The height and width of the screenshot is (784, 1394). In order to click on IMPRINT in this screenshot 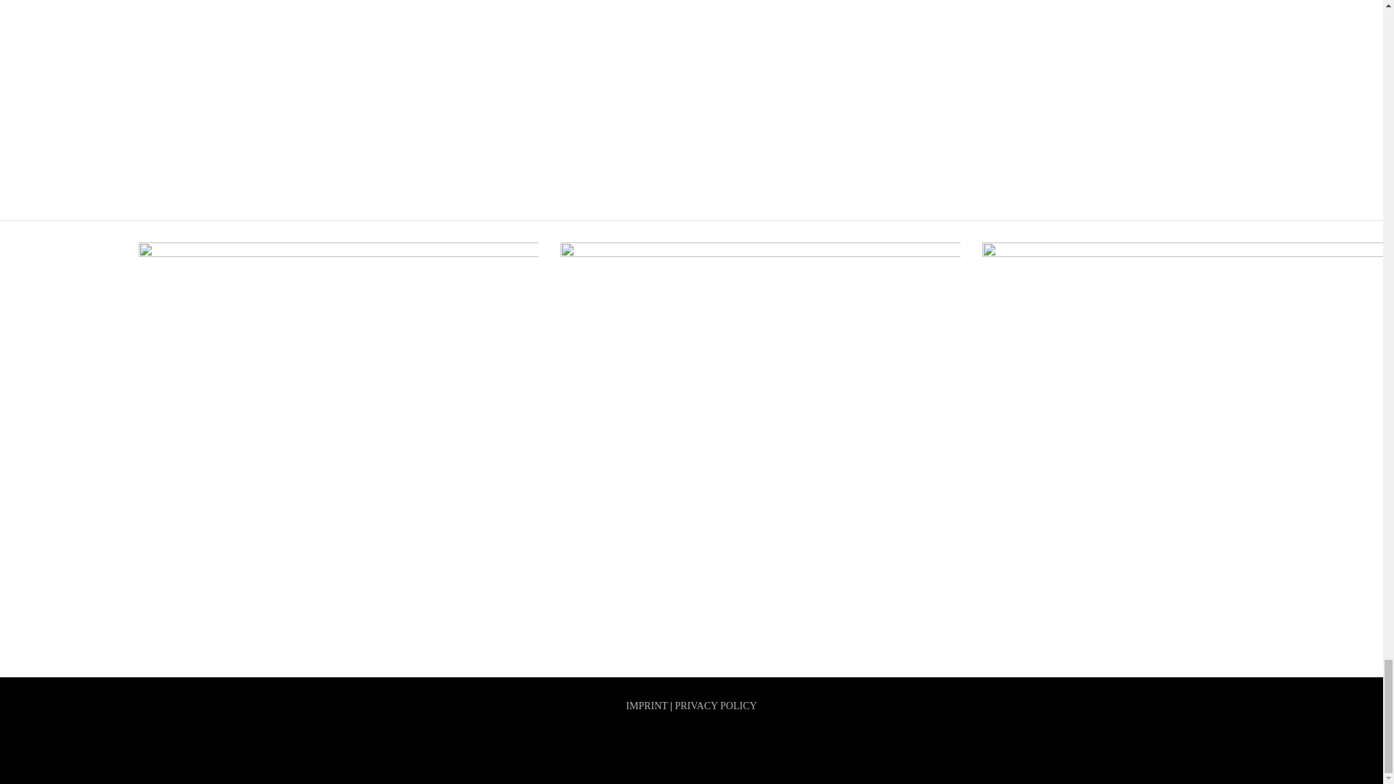, I will do `click(646, 706)`.